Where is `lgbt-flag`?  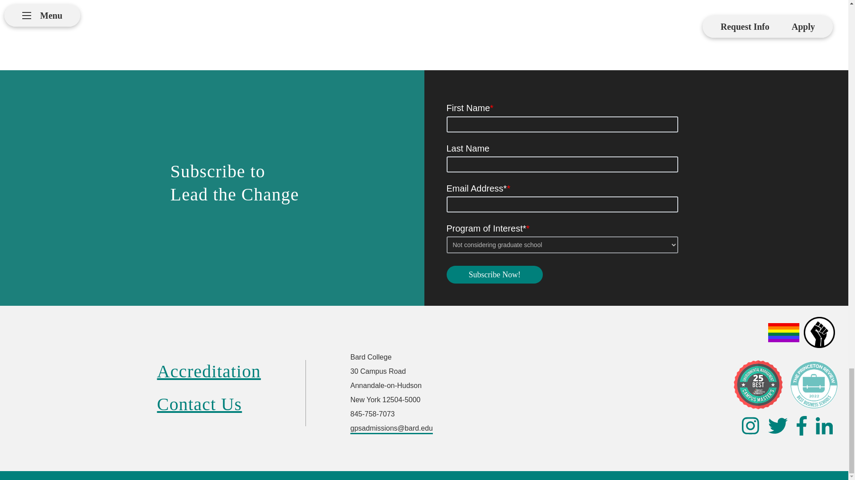
lgbt-flag is located at coordinates (784, 332).